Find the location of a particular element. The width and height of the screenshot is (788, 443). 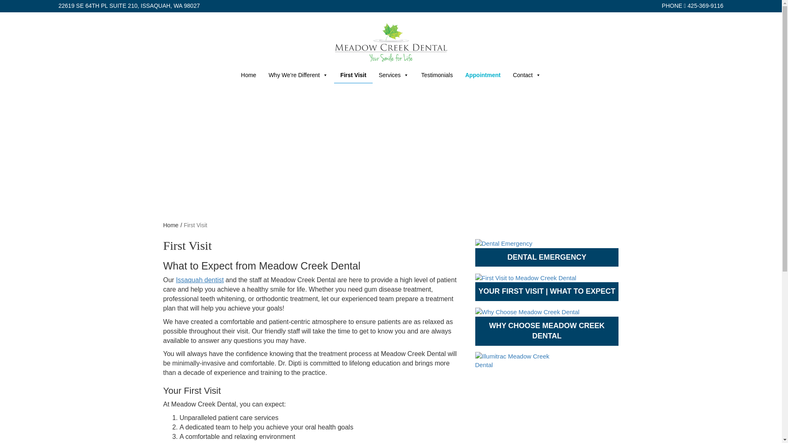

Issaquah dentist is located at coordinates (199, 280).